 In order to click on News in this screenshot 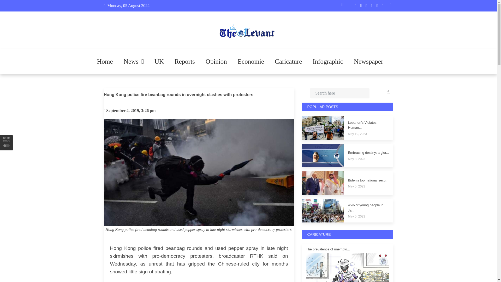, I will do `click(134, 62)`.